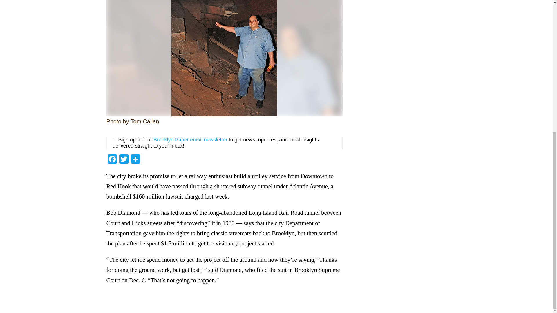 The width and height of the screenshot is (557, 313). I want to click on Twitter, so click(123, 160).